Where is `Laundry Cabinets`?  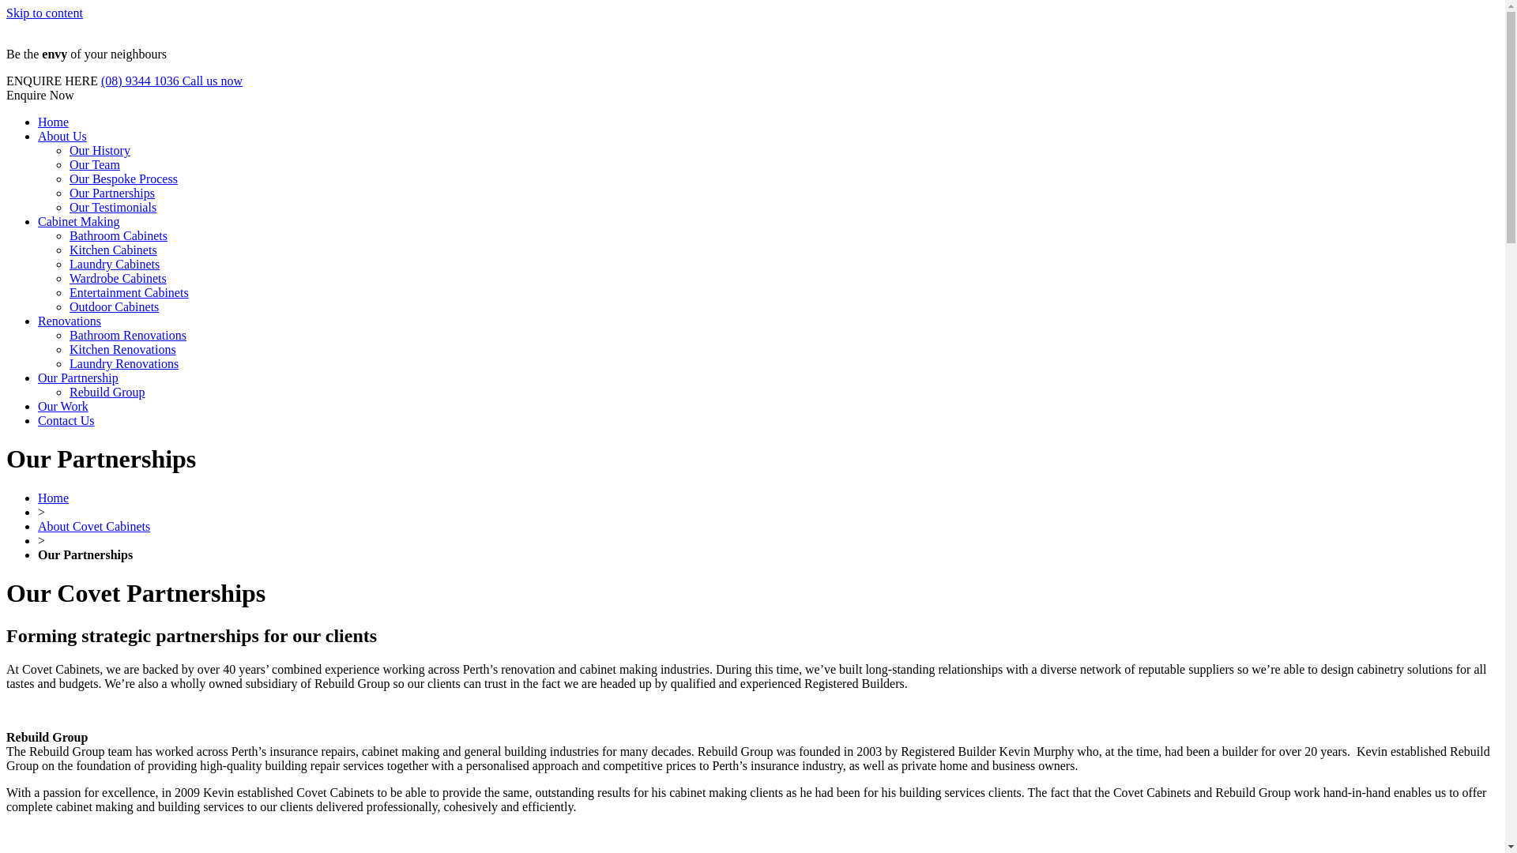 Laundry Cabinets is located at coordinates (115, 264).